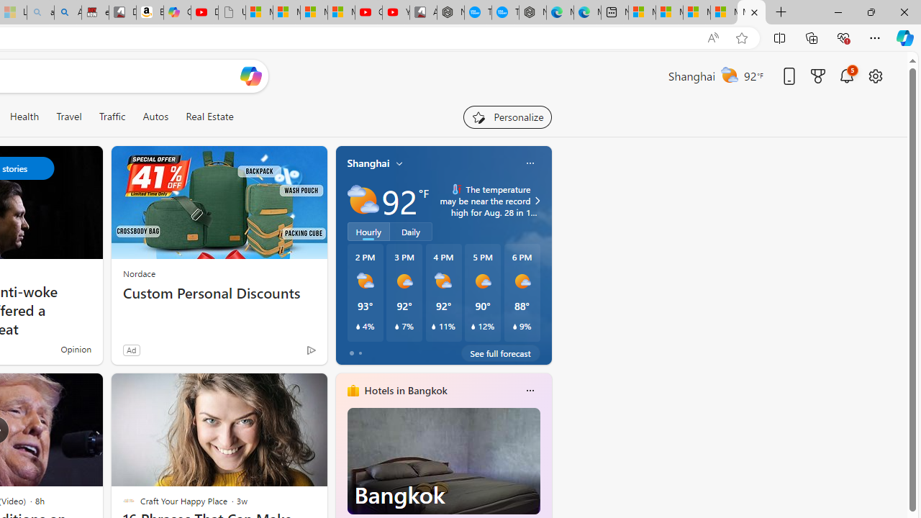 The height and width of the screenshot is (518, 921). Describe the element at coordinates (204, 13) in the screenshot. I see `Day 1: Arriving in Yemen (surreal to be here) - YouTube` at that location.